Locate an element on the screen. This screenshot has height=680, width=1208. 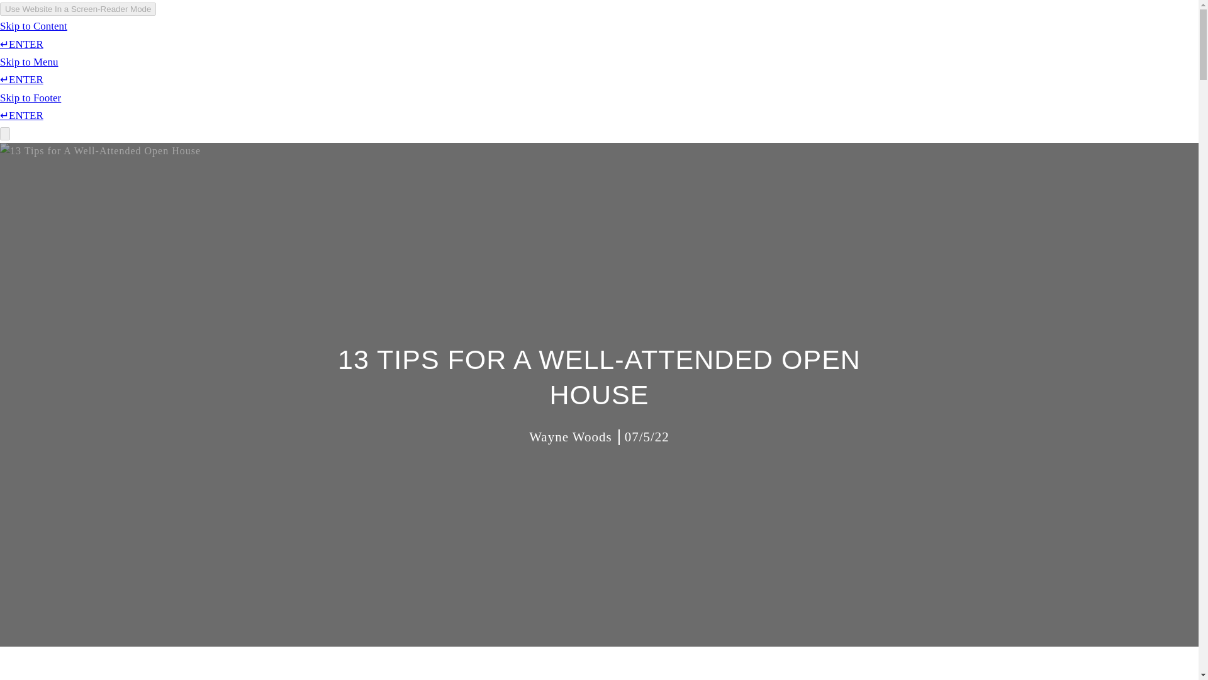
HOME SEARCH is located at coordinates (693, 47).